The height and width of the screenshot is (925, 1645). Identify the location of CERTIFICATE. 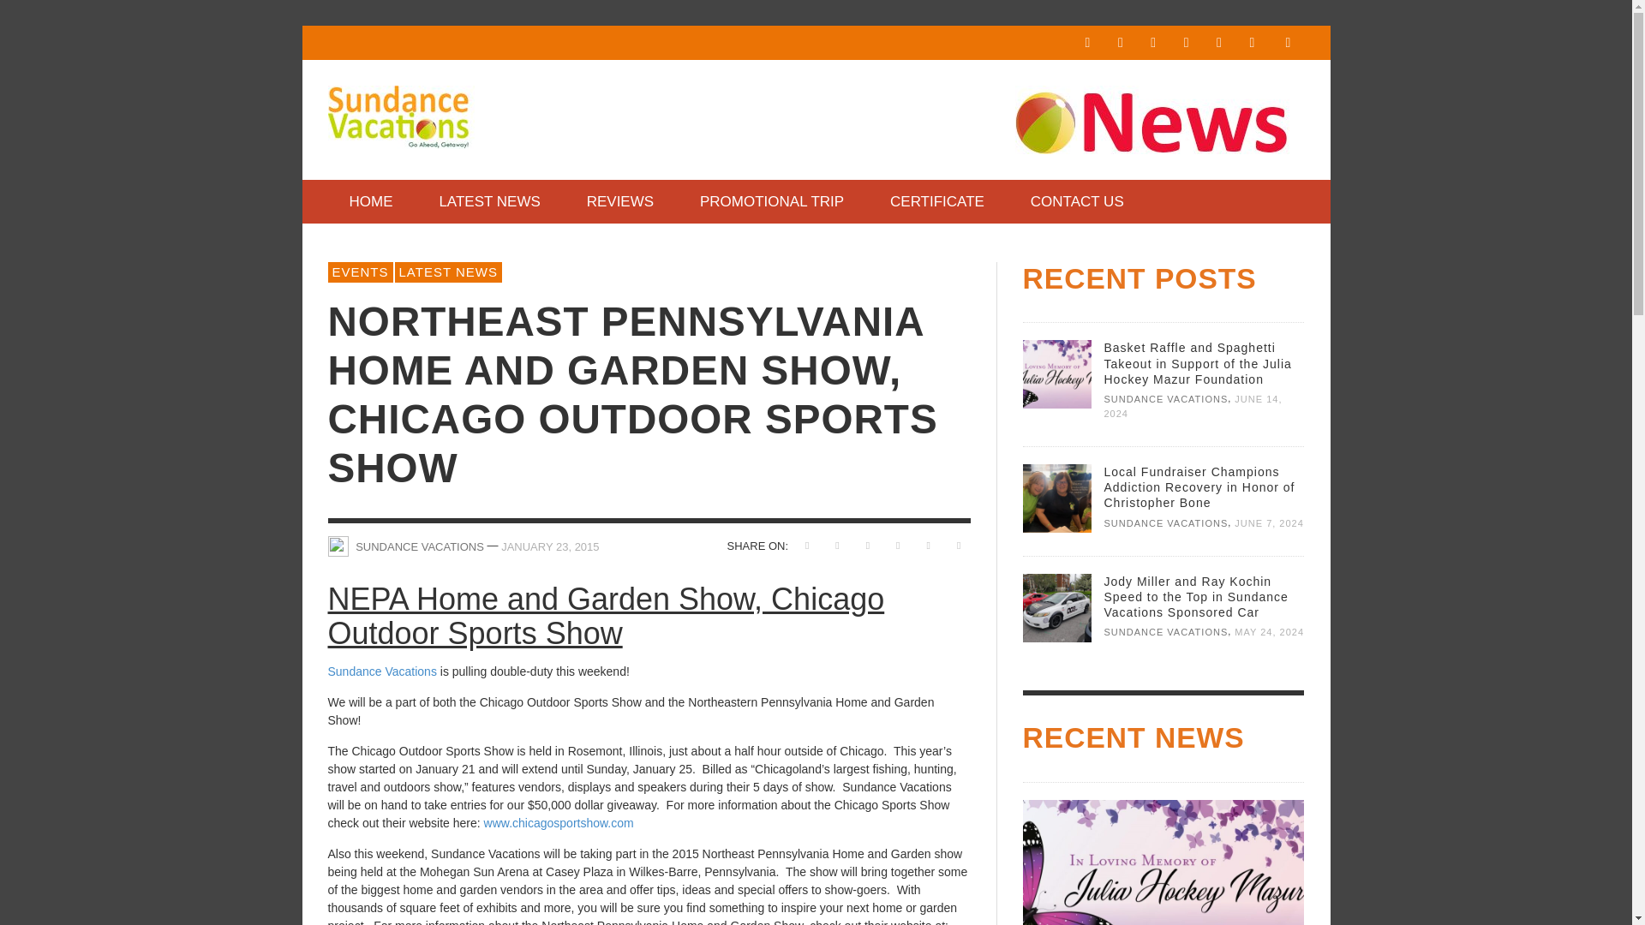
(936, 201).